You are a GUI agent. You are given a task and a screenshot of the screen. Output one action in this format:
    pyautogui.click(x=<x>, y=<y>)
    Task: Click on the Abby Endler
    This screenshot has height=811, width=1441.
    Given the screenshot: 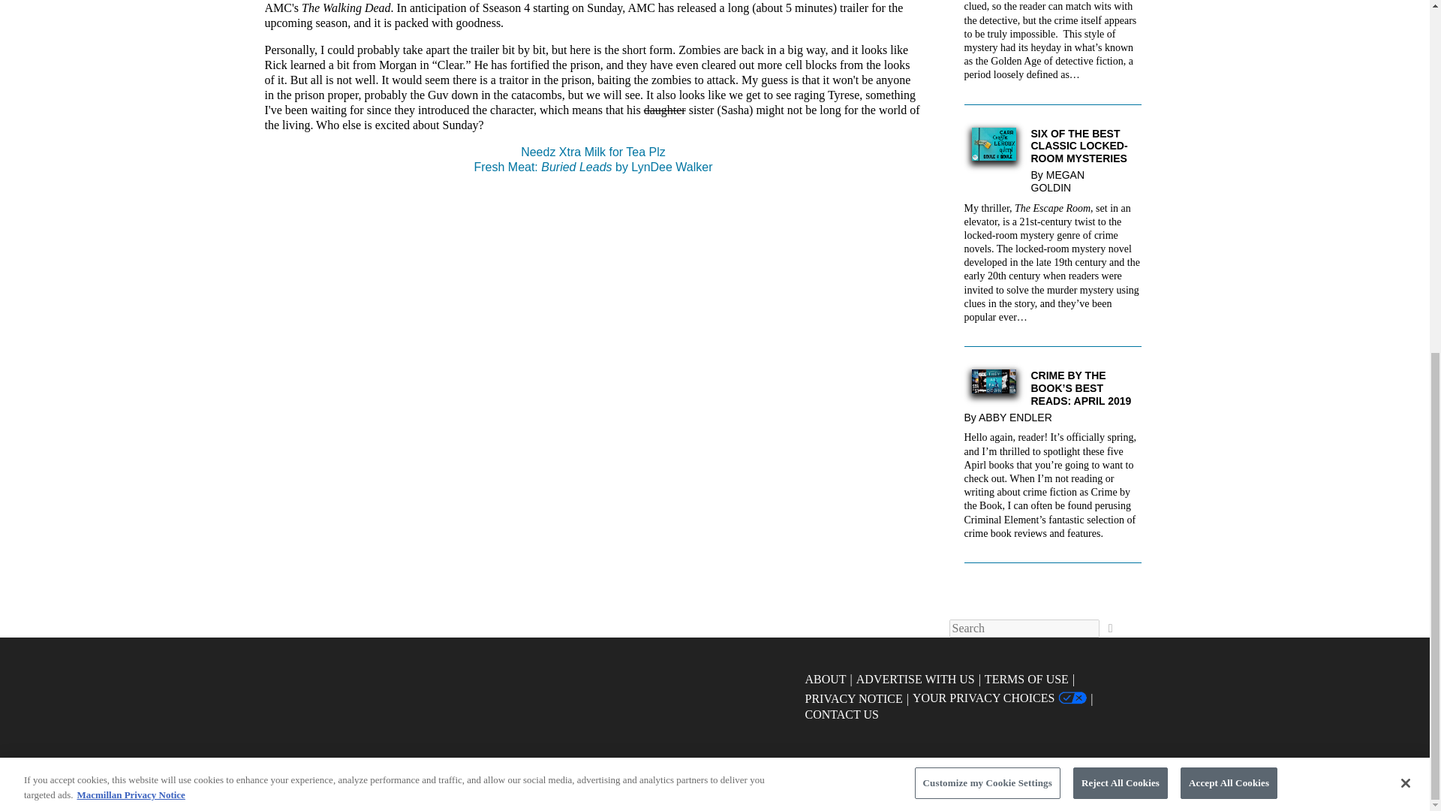 What is the action you would take?
    pyautogui.click(x=1018, y=417)
    